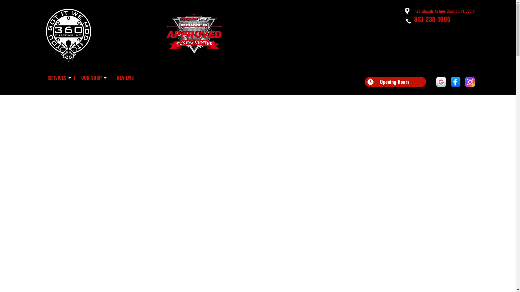  I want to click on Opening Hours, so click(395, 82).